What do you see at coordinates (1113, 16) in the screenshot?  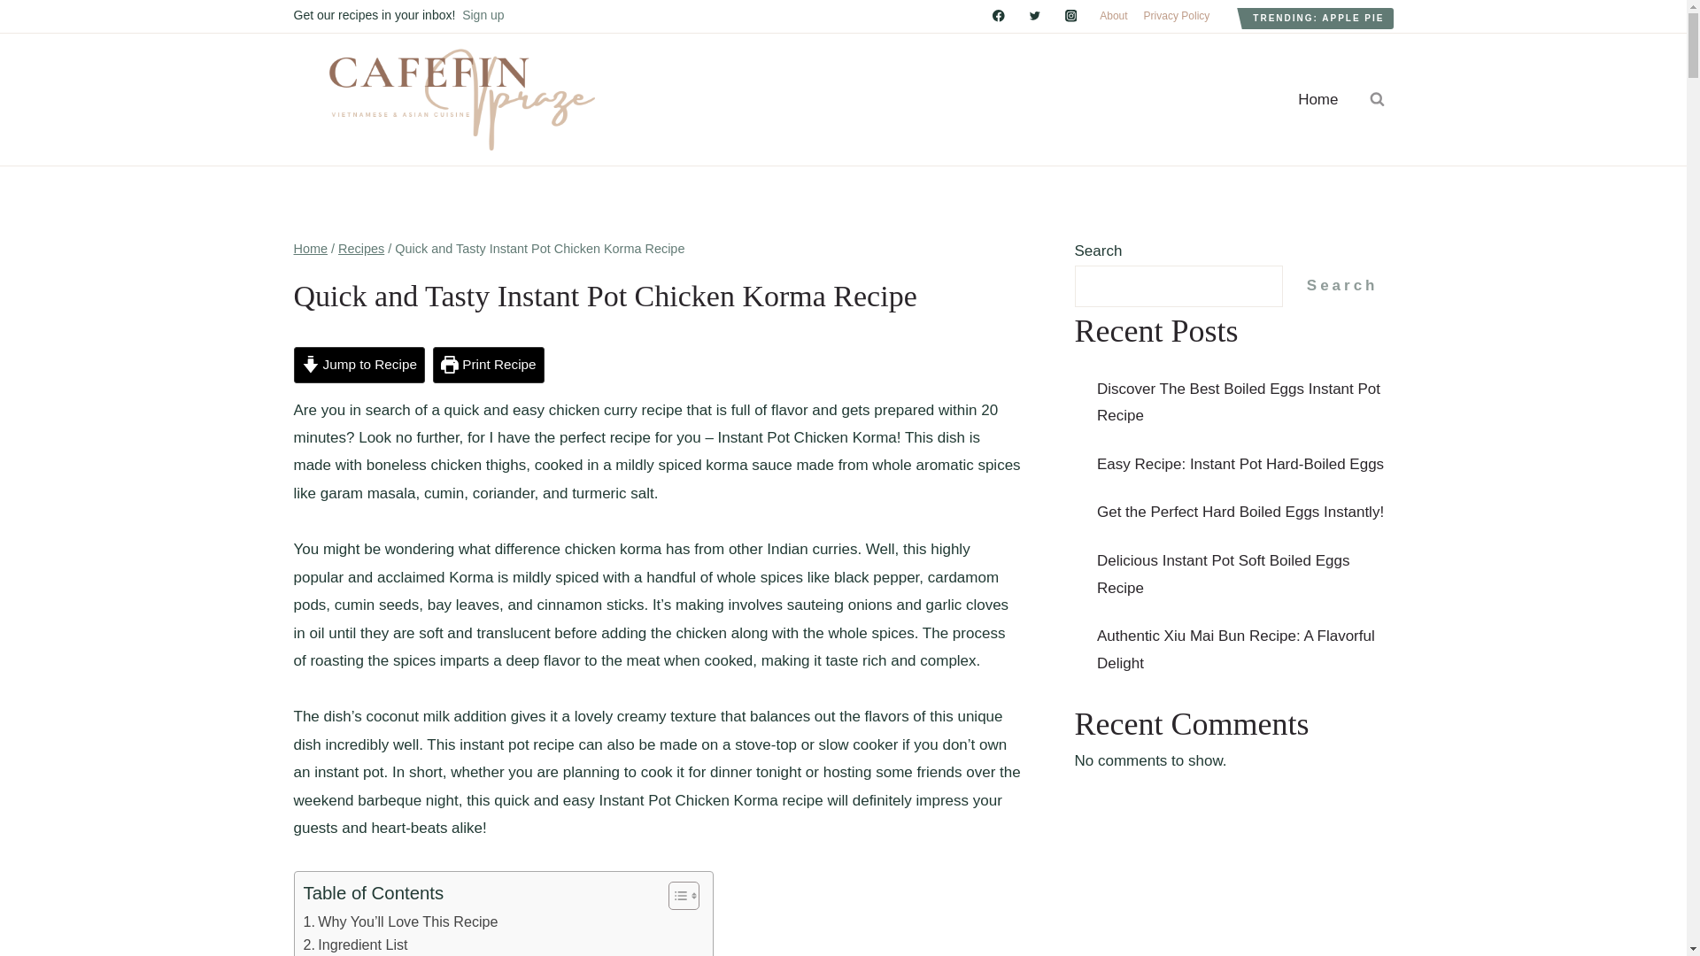 I see `About` at bounding box center [1113, 16].